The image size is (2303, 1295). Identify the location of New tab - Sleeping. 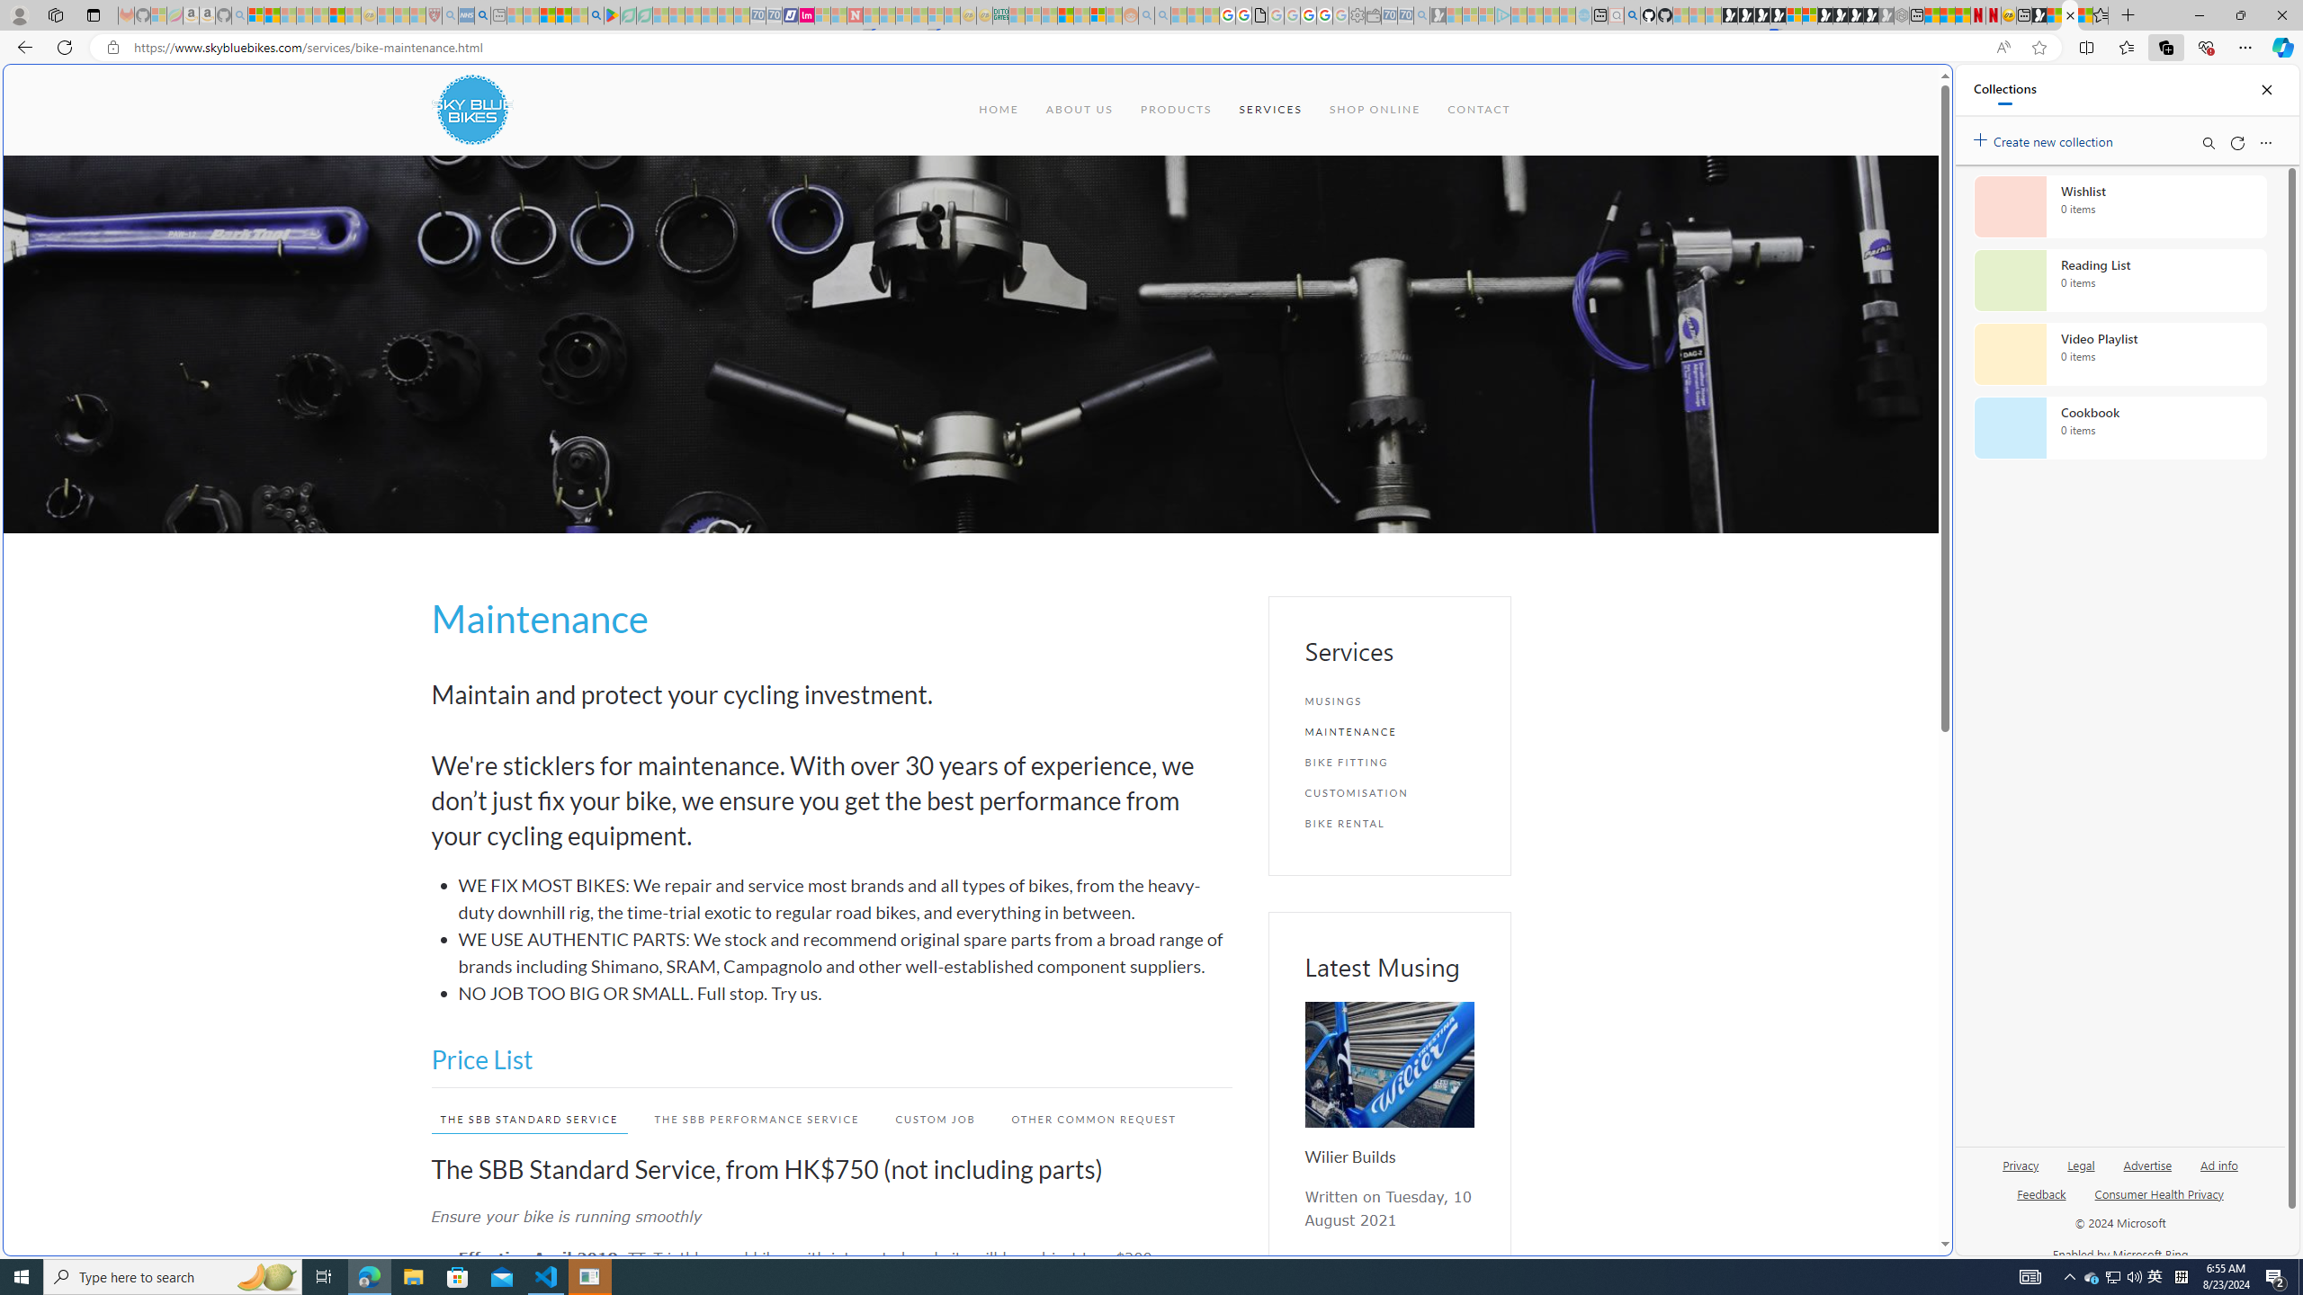
(498, 15).